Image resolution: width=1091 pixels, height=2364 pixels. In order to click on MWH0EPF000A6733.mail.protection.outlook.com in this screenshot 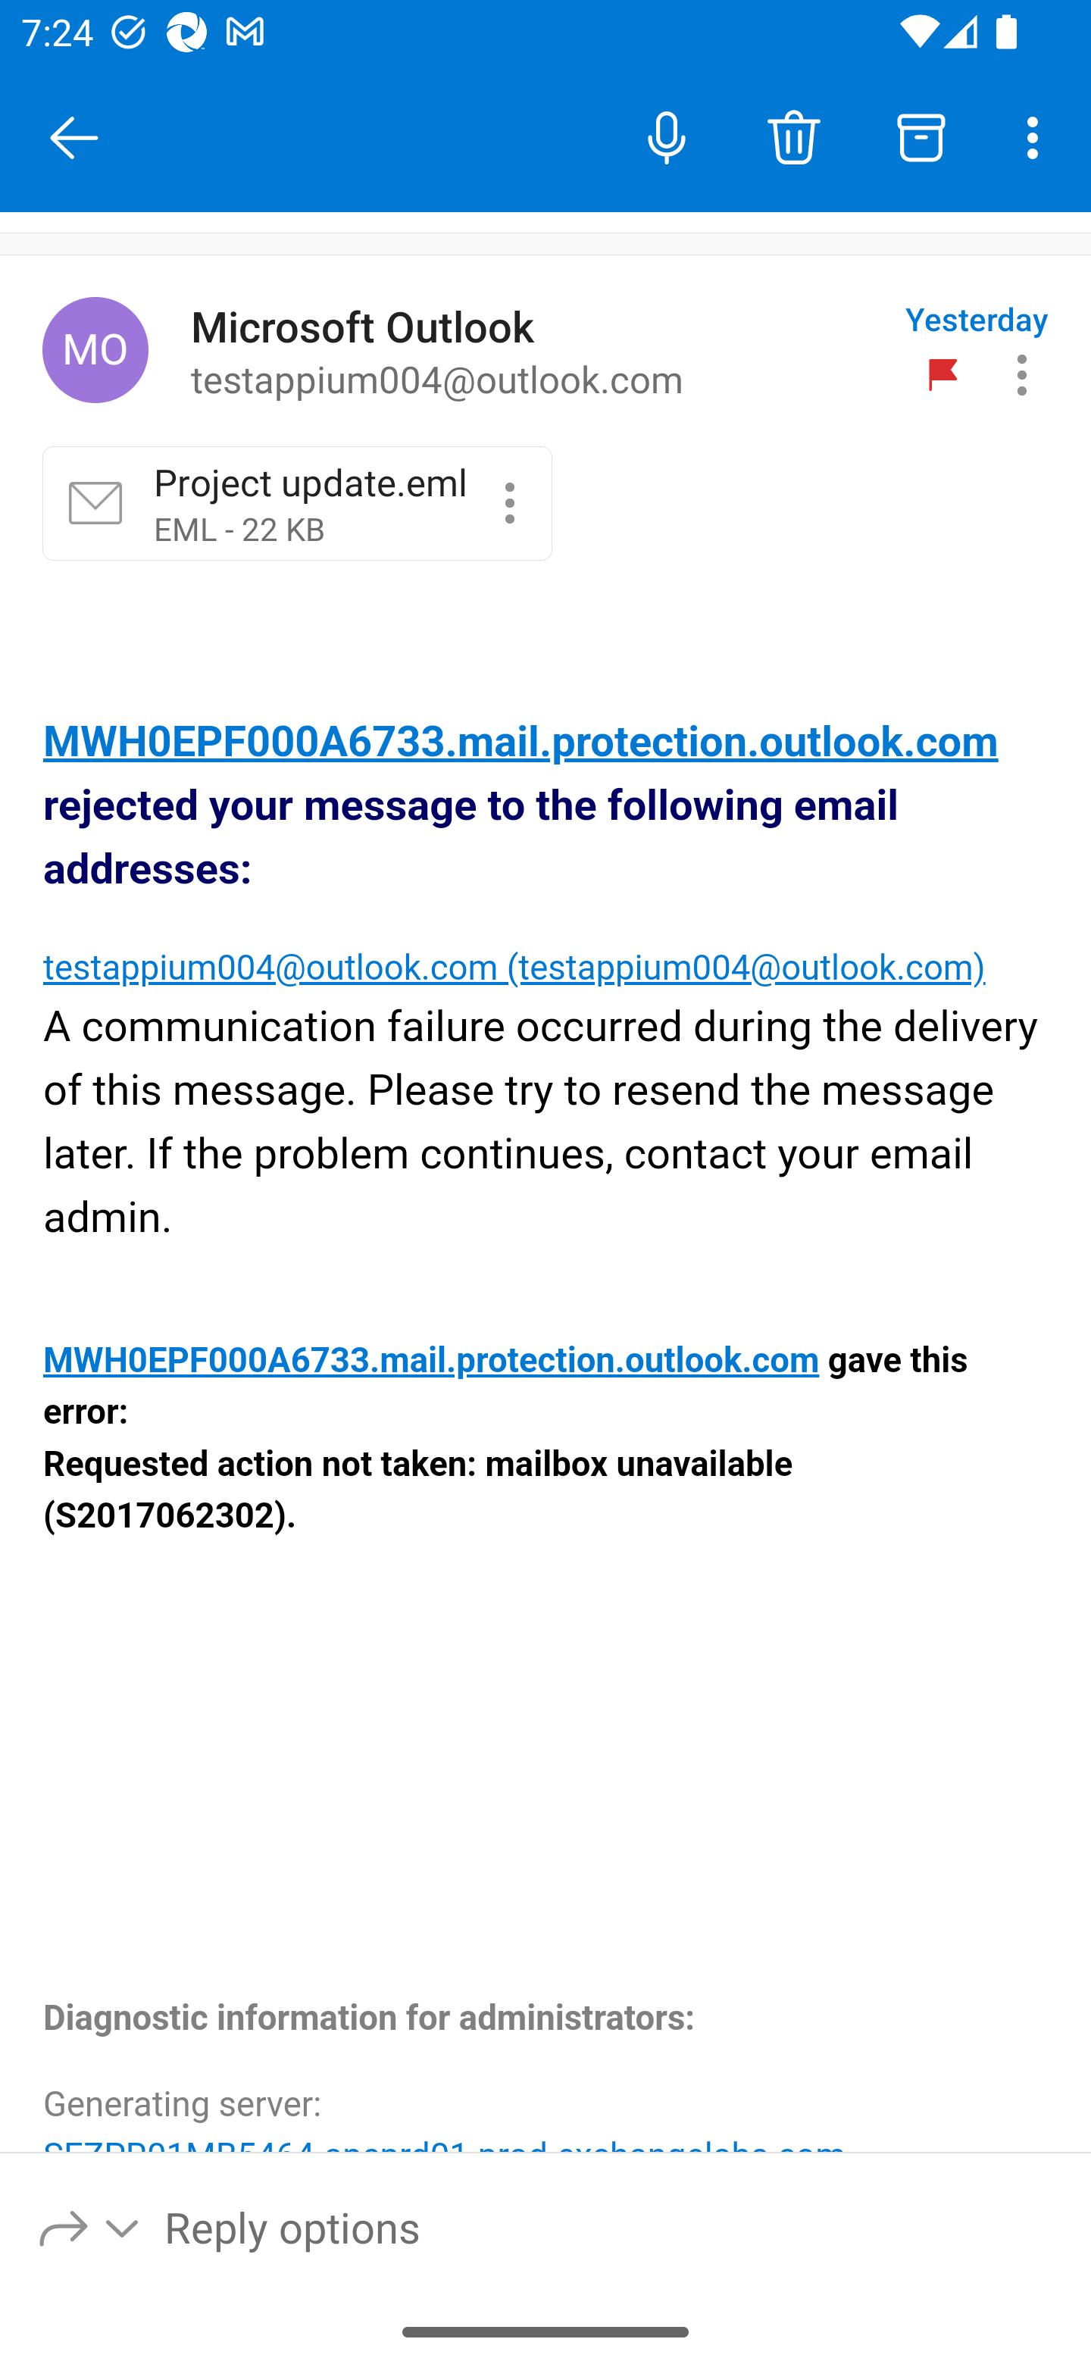, I will do `click(431, 1362)`.